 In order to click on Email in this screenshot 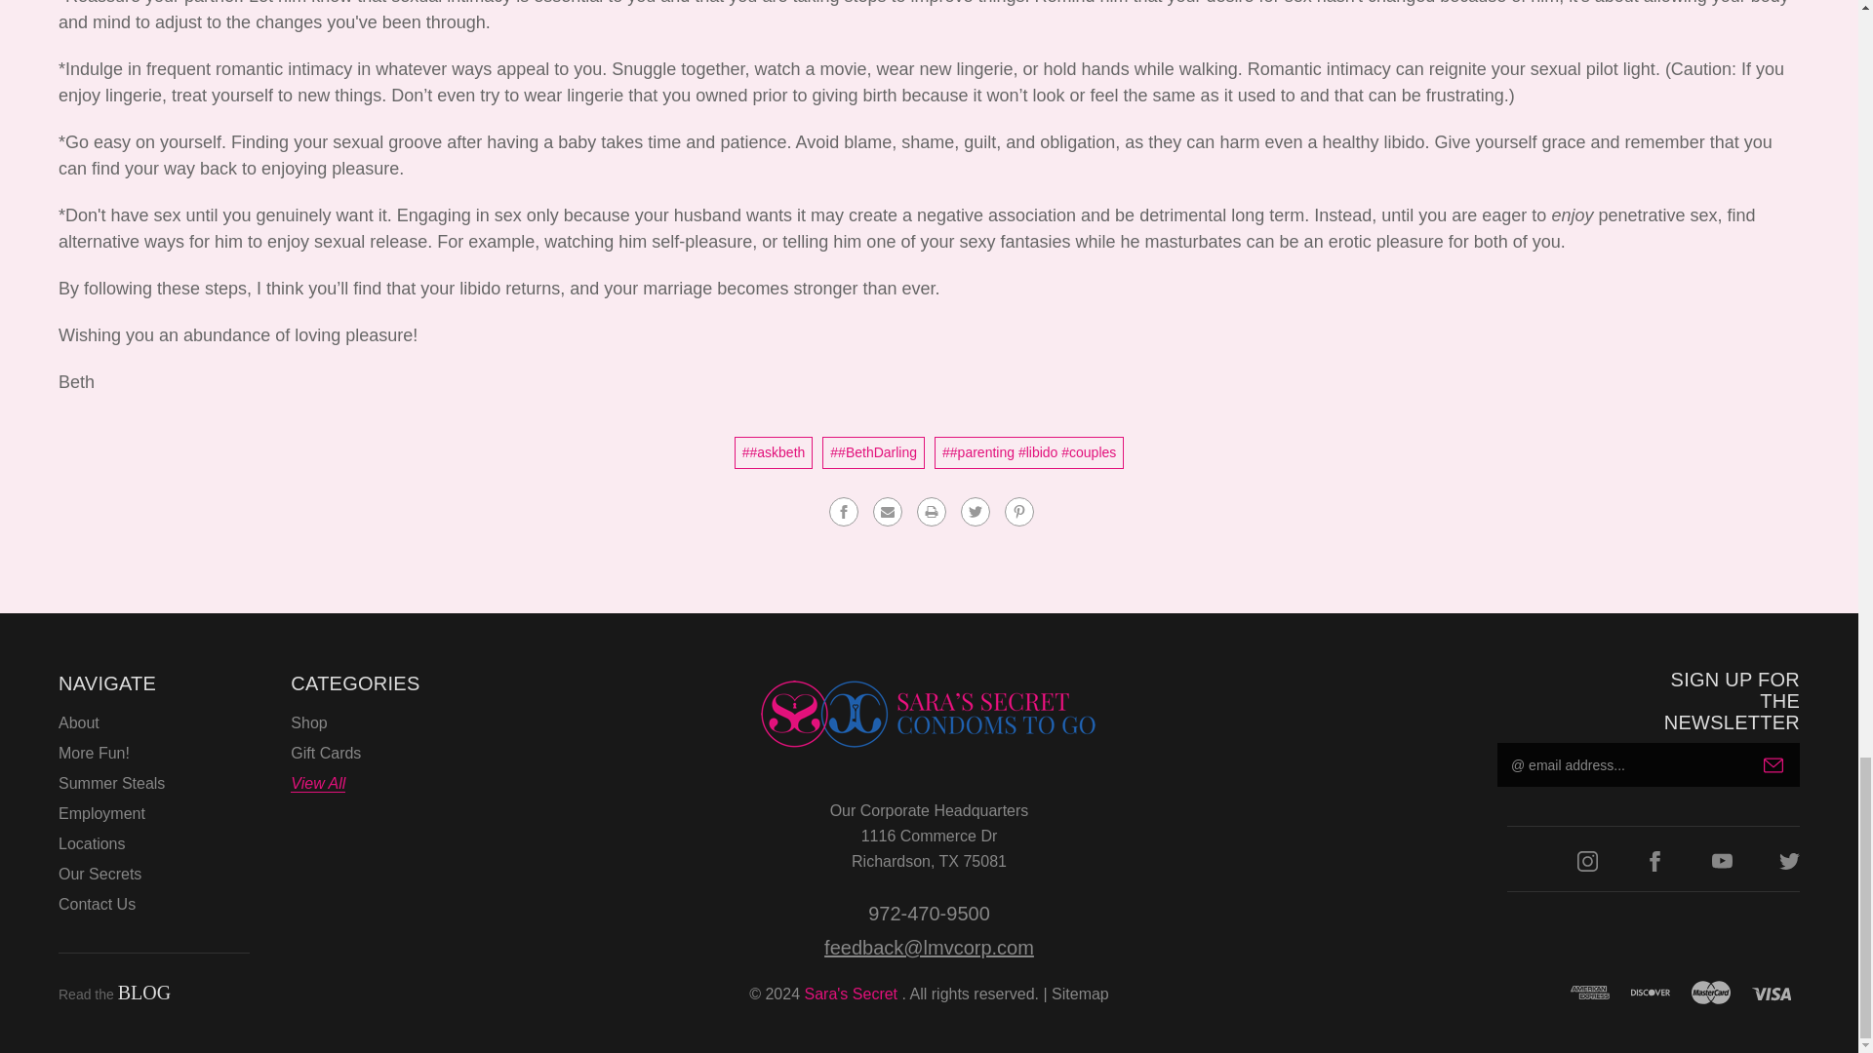, I will do `click(888, 511)`.